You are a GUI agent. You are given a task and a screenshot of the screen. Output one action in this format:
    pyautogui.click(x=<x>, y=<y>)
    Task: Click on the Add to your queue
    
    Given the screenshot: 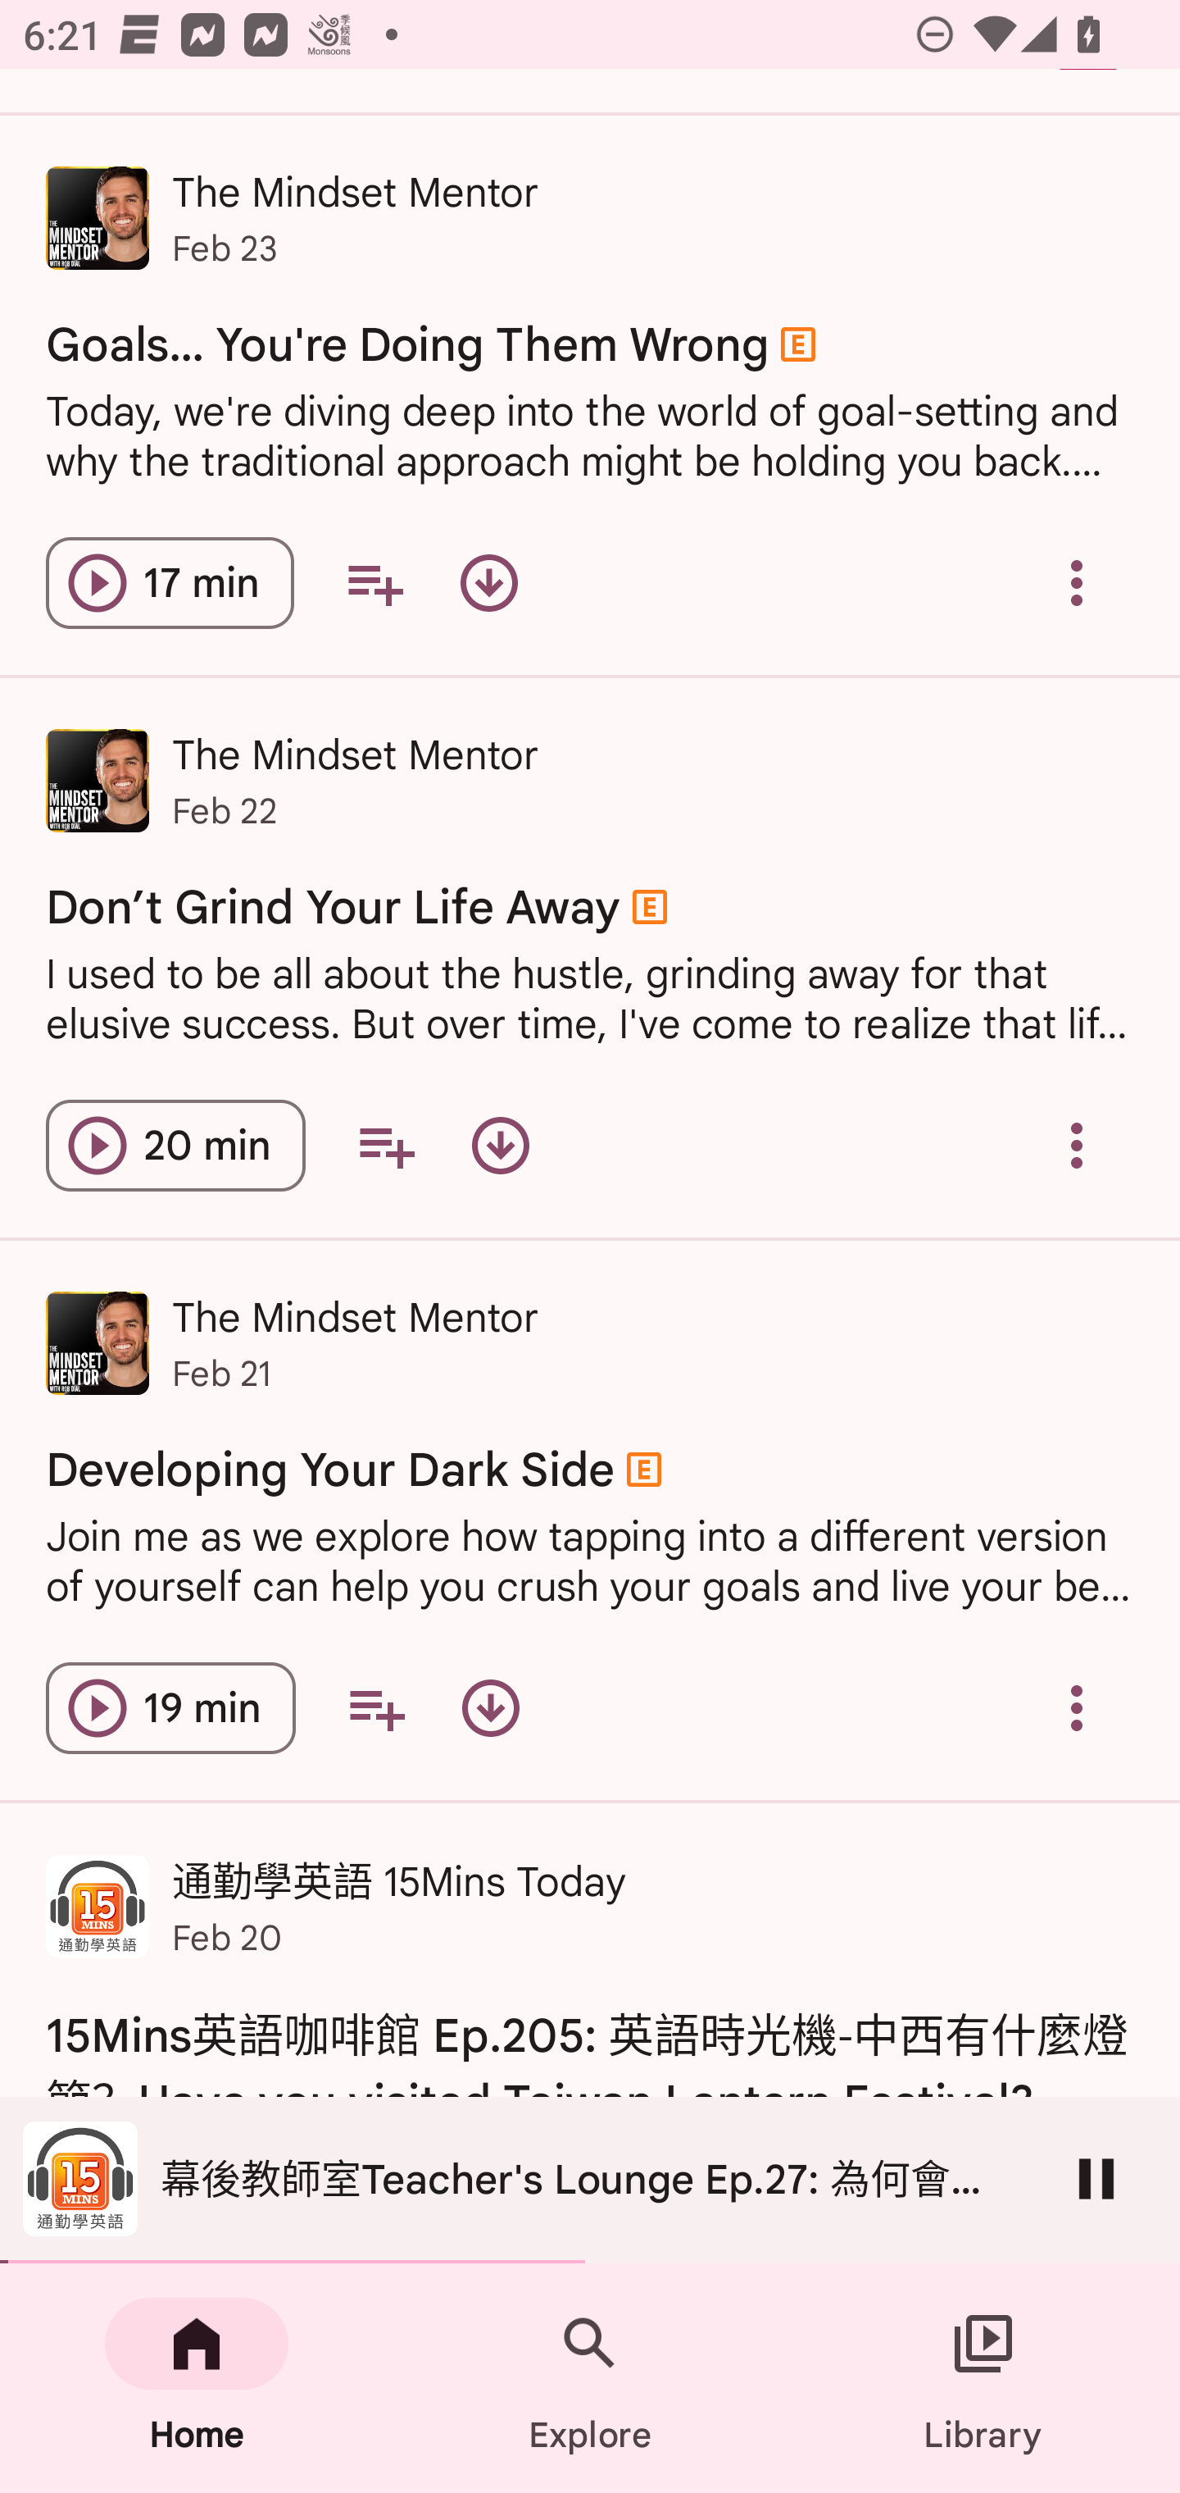 What is the action you would take?
    pyautogui.click(x=375, y=1709)
    